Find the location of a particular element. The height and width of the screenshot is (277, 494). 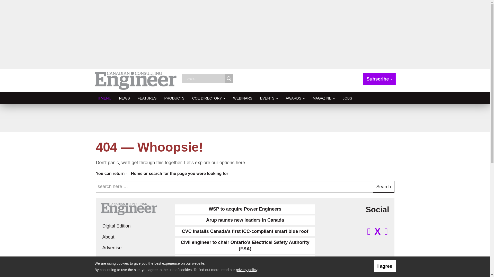

MAGAZINE is located at coordinates (324, 98).